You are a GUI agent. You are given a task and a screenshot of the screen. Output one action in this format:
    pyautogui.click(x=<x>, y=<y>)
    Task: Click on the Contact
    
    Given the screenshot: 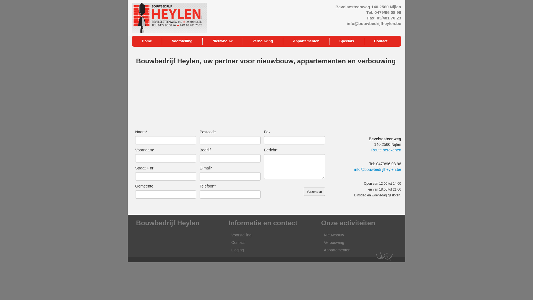 What is the action you would take?
    pyautogui.click(x=238, y=242)
    